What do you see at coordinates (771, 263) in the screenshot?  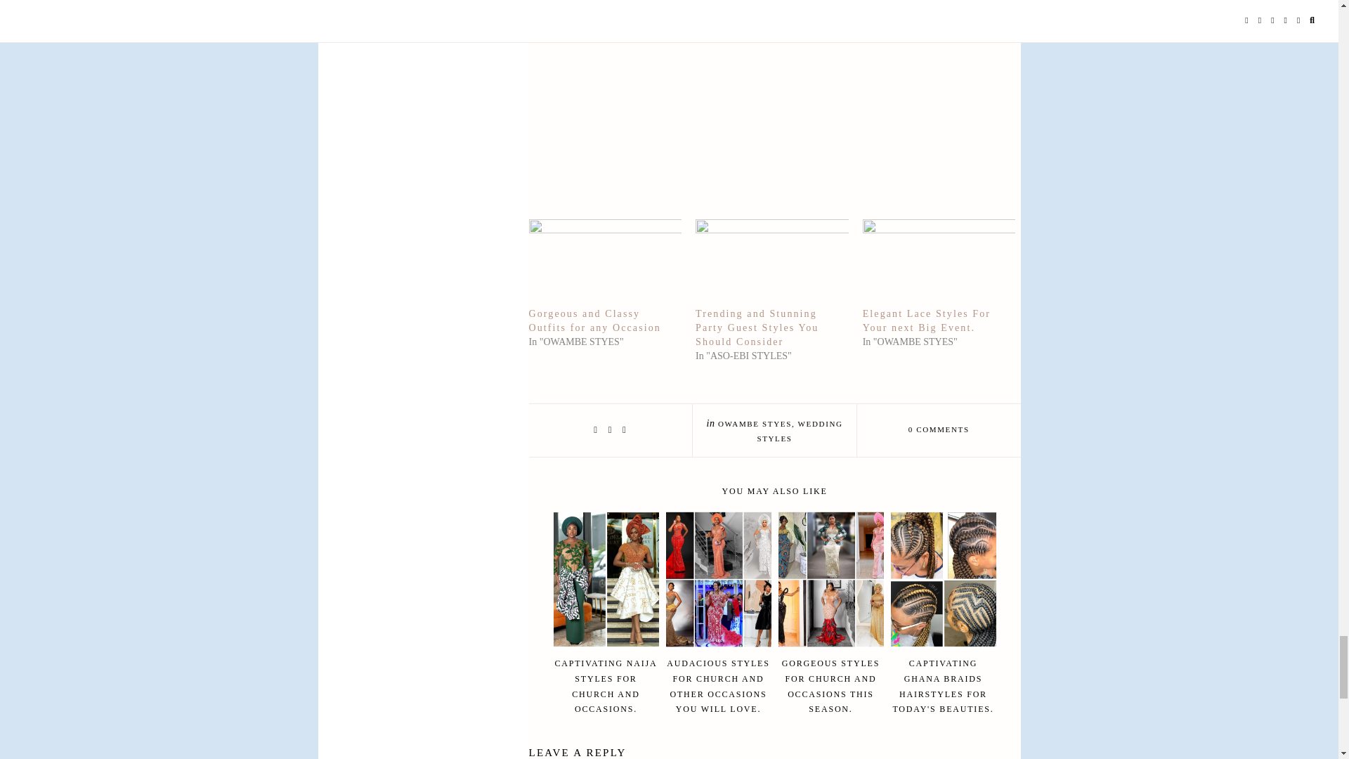 I see `Trending and Stunning Party Guest Styles You Should Consider` at bounding box center [771, 263].